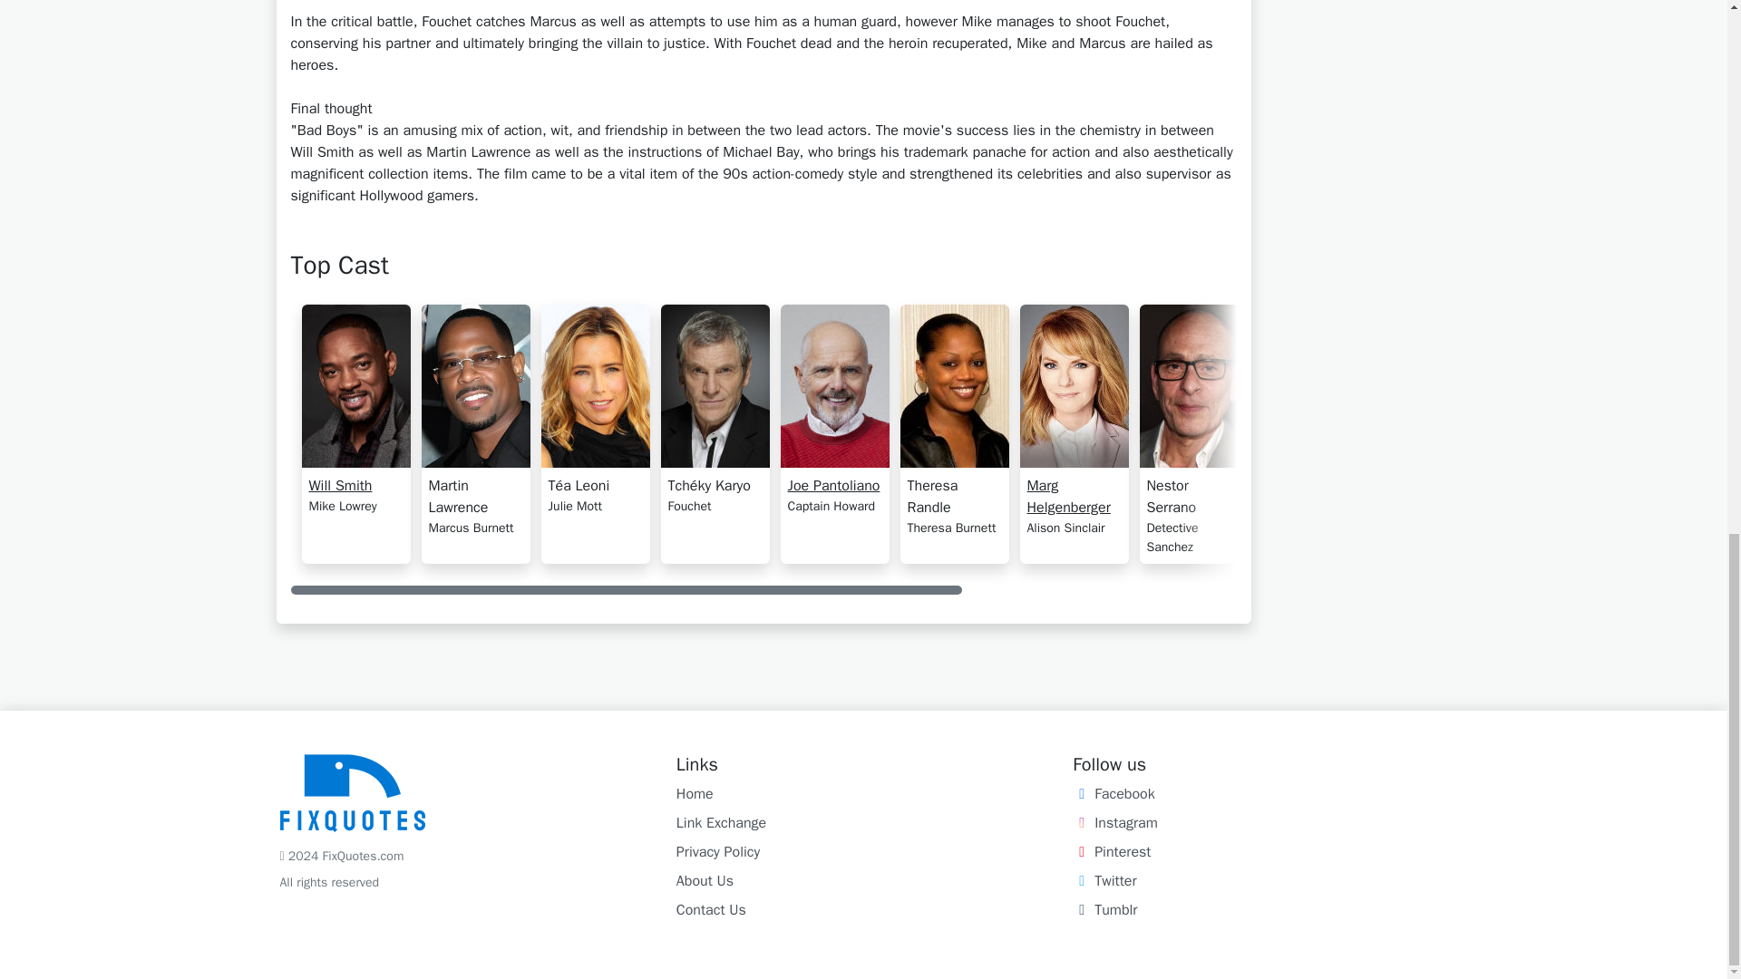 This screenshot has width=1741, height=979. I want to click on Twitter, so click(1104, 881).